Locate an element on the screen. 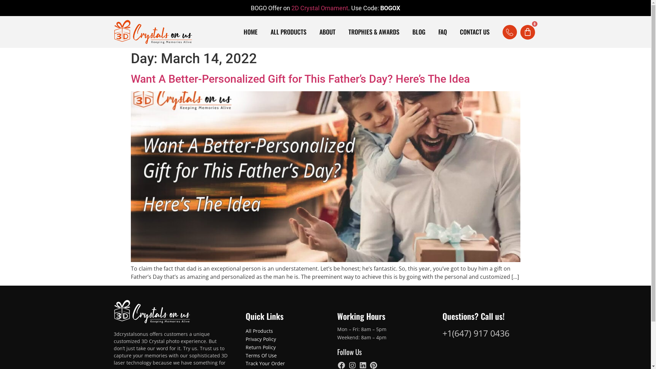 The height and width of the screenshot is (369, 656). Terms Of Use is located at coordinates (261, 355).